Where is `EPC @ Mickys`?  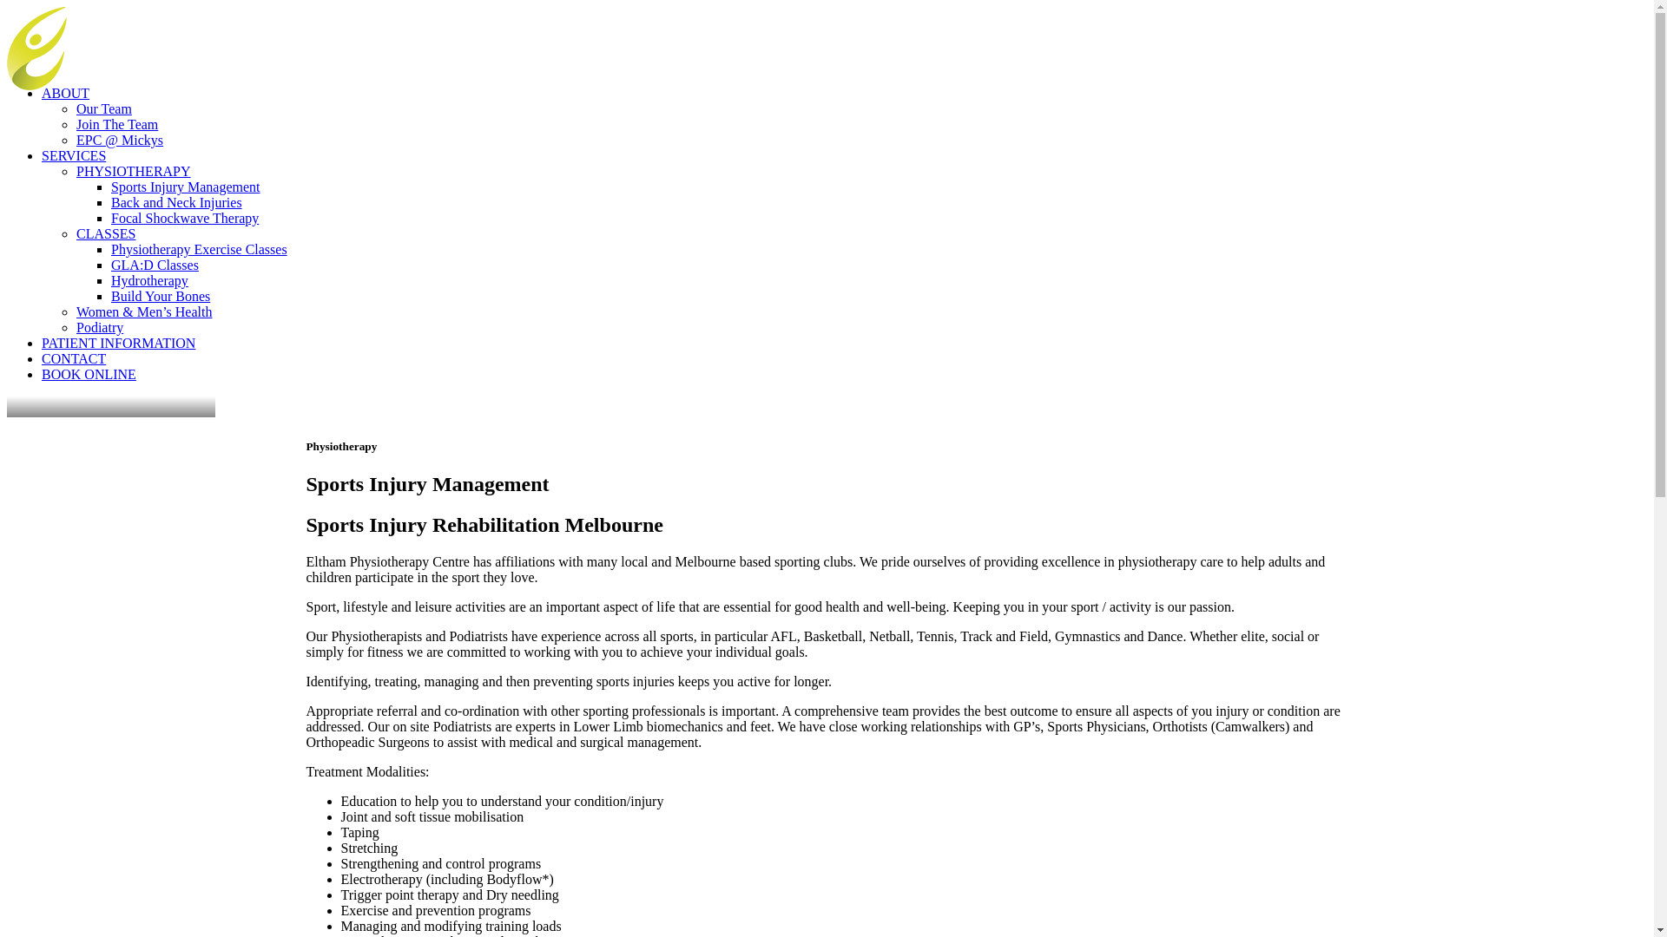
EPC @ Mickys is located at coordinates (120, 141).